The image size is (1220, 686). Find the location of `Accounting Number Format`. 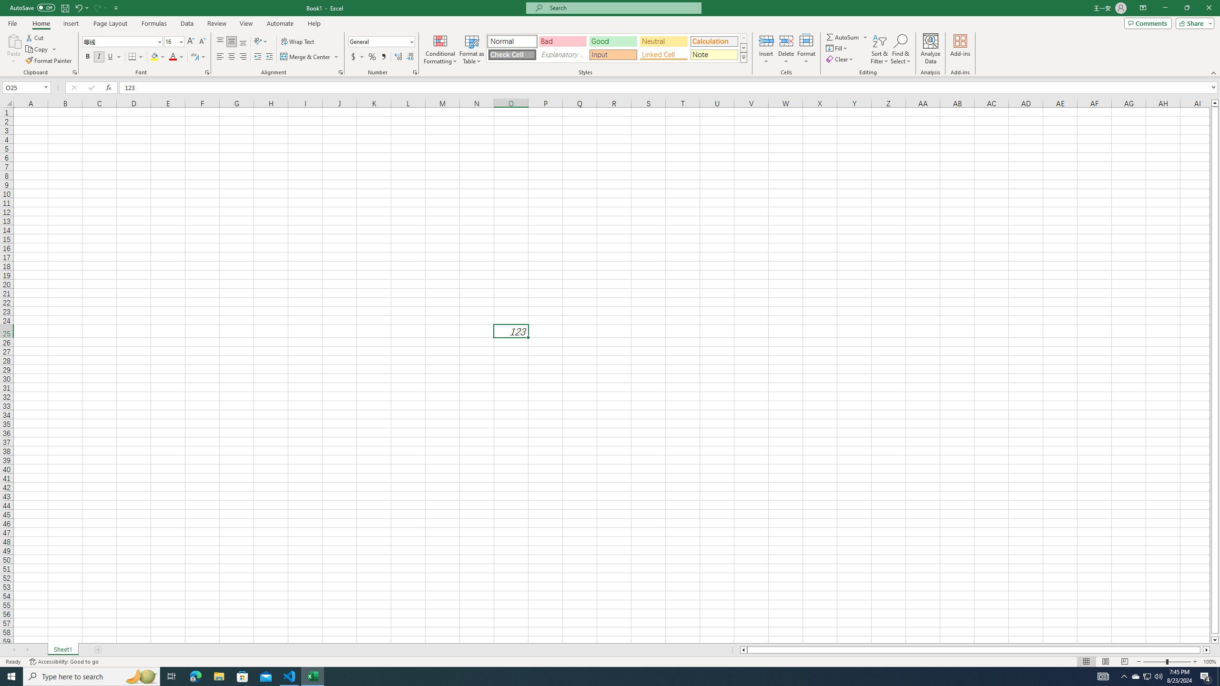

Accounting Number Format is located at coordinates (354, 57).